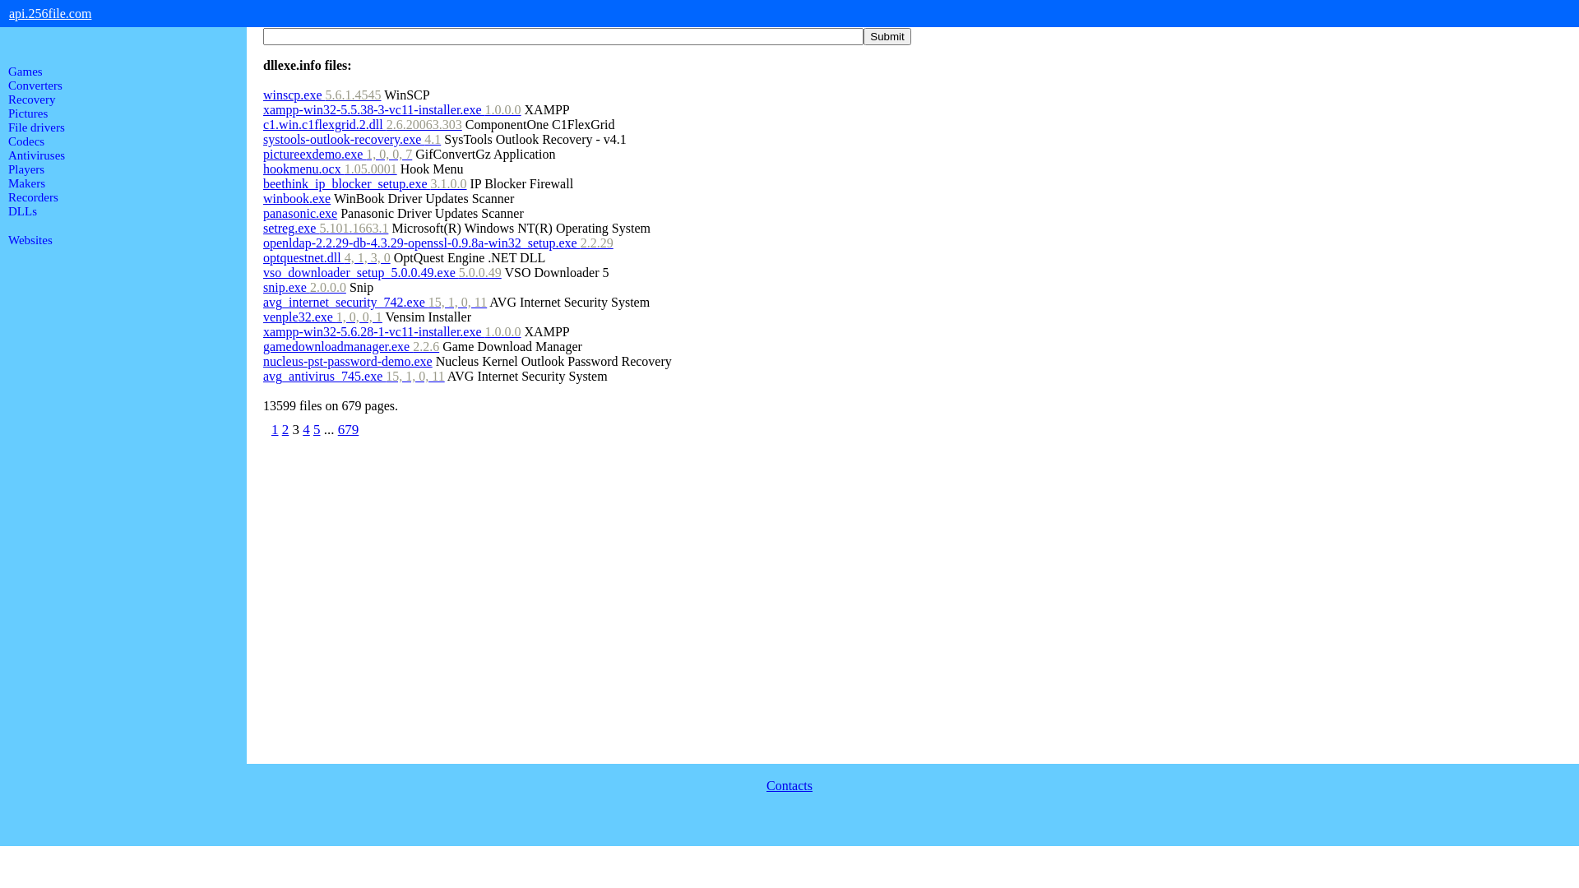  What do you see at coordinates (365, 184) in the screenshot?
I see `beethink_ip_blocker_setup.exe 3.1.0.0` at bounding box center [365, 184].